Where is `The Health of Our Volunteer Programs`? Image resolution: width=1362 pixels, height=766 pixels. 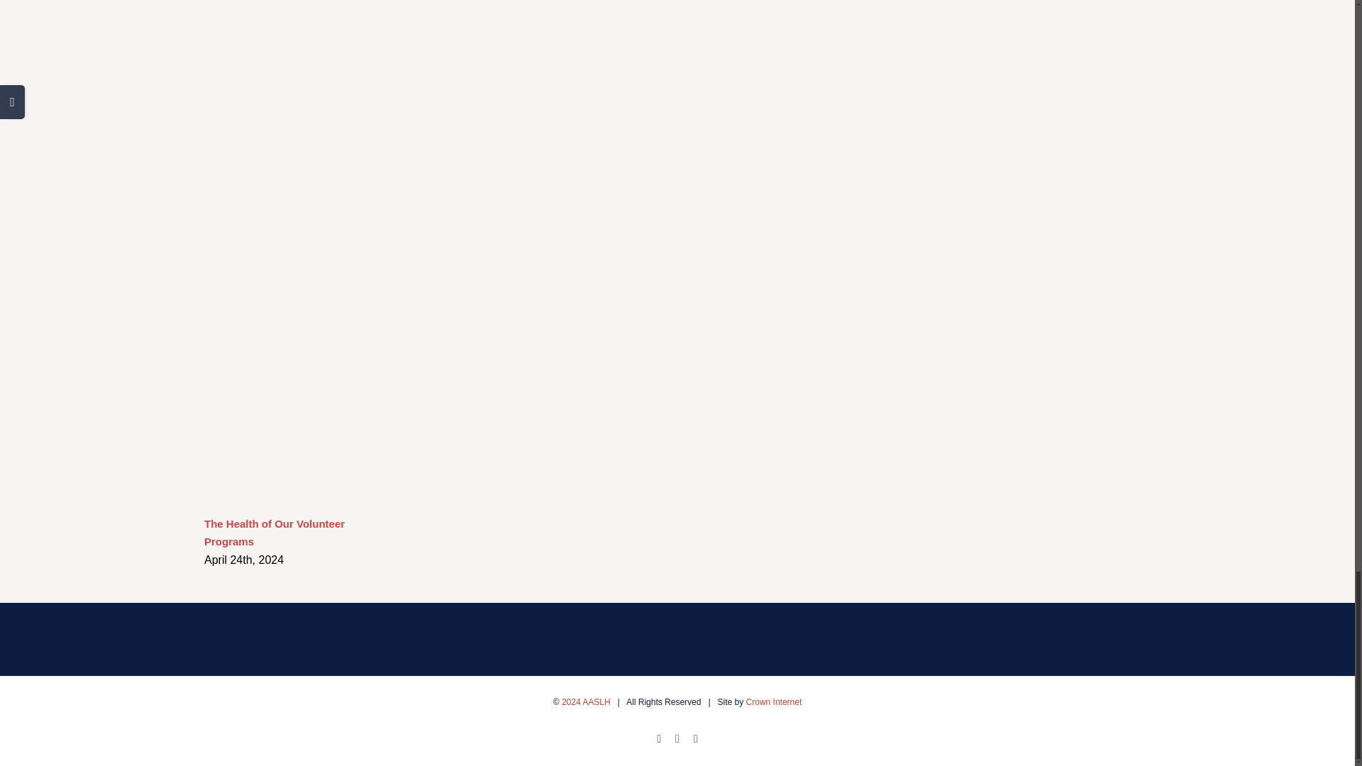
The Health of Our Volunteer Programs is located at coordinates (274, 533).